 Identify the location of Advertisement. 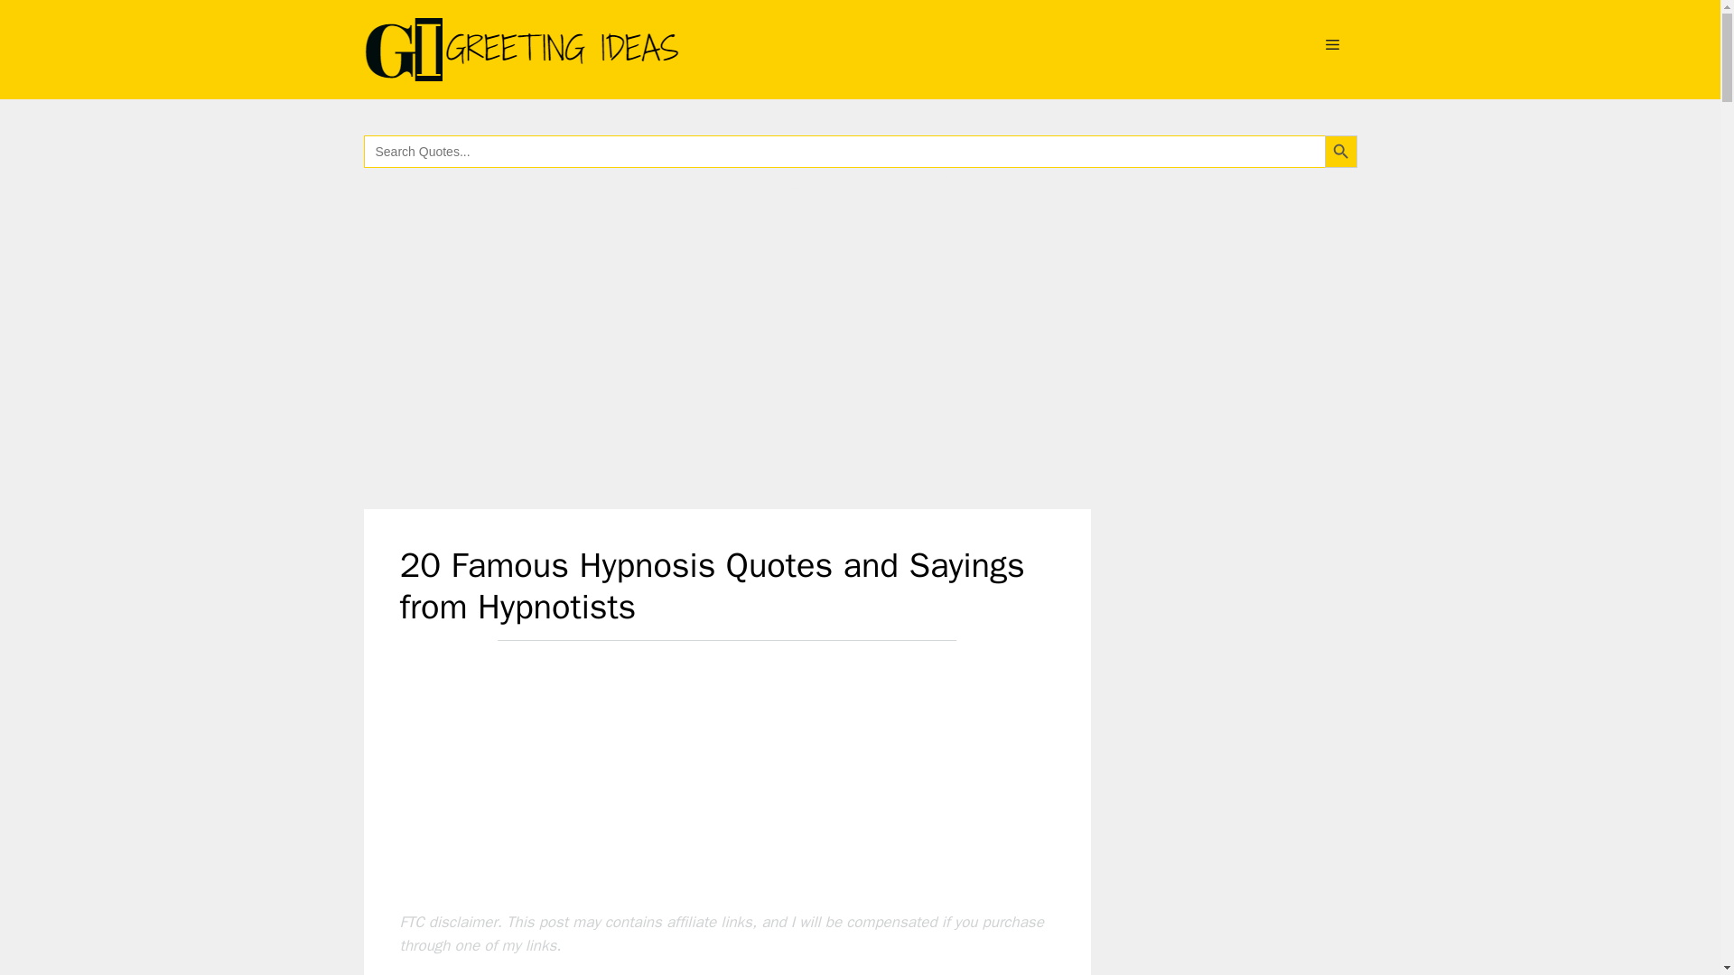
(726, 754).